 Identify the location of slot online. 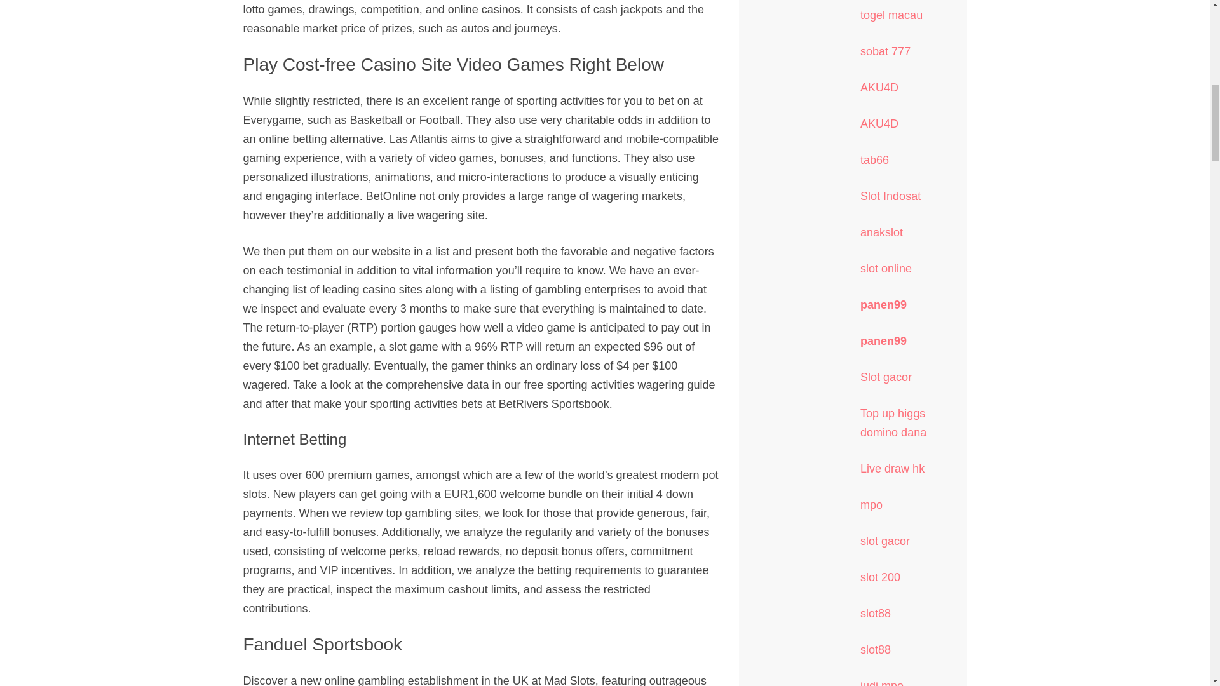
(886, 268).